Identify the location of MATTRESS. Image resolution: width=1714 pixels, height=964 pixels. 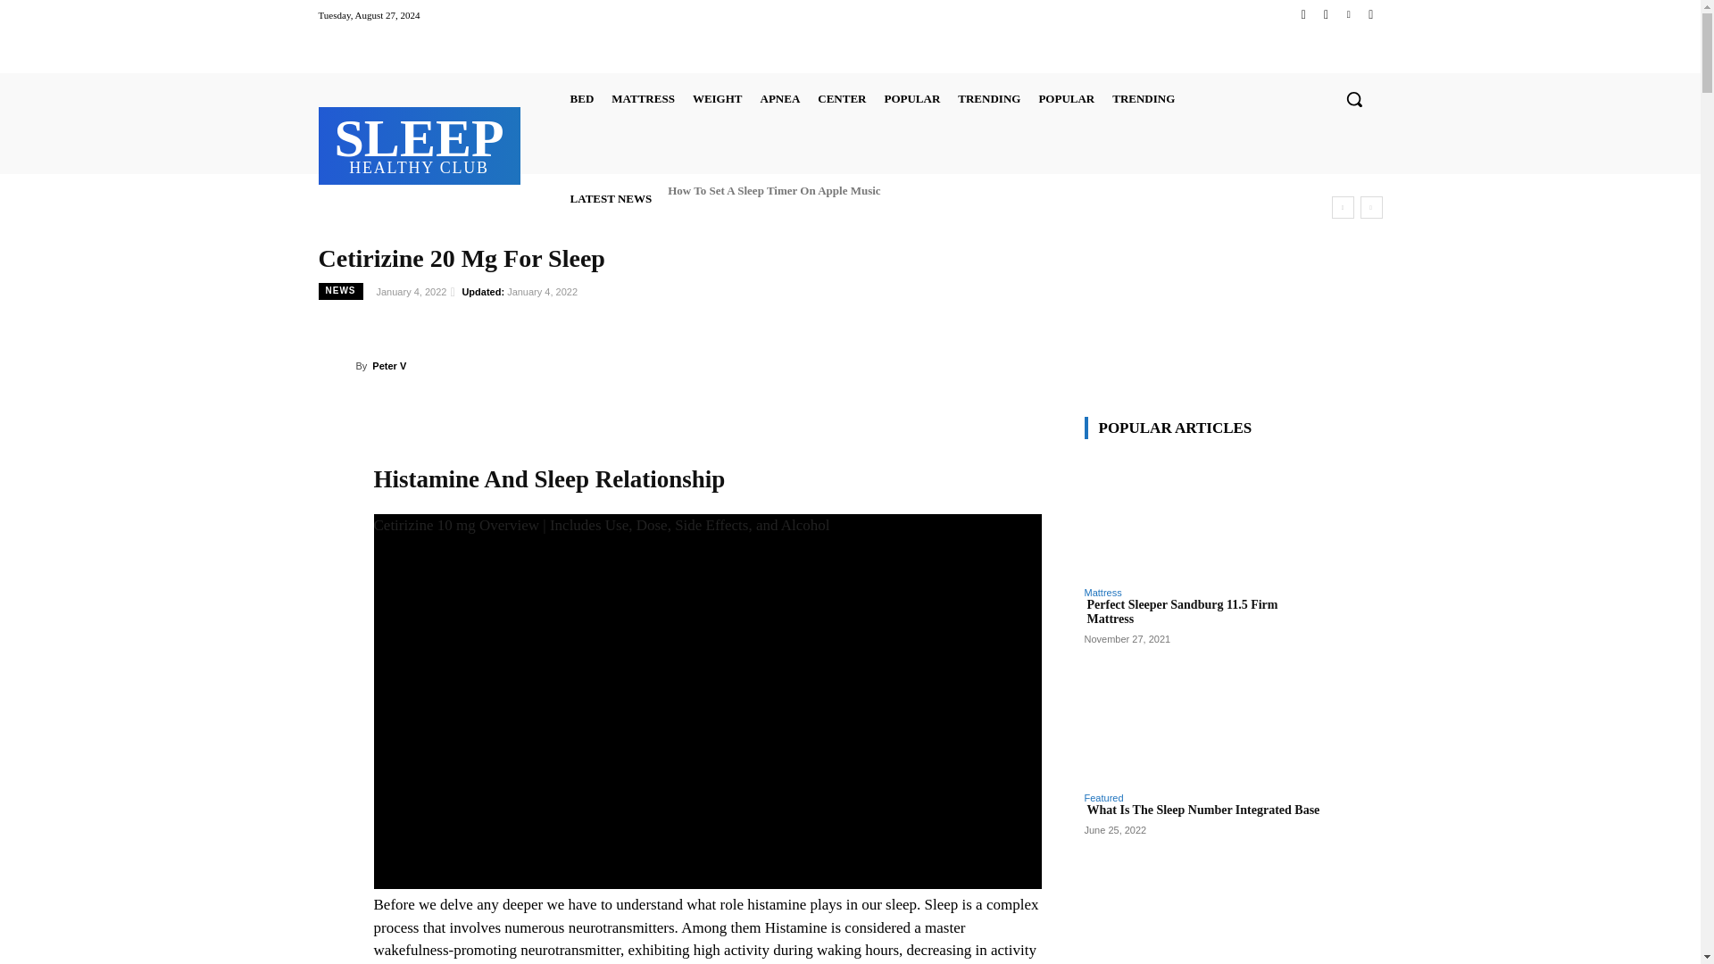
(773, 189).